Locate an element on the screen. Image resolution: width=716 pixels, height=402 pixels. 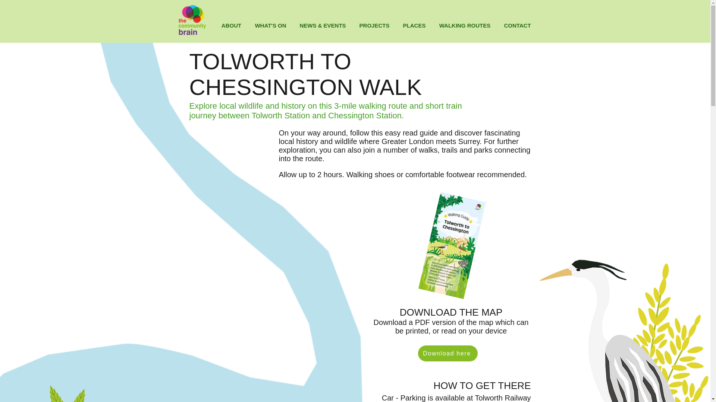
WALKING ROUTES is located at coordinates (465, 25).